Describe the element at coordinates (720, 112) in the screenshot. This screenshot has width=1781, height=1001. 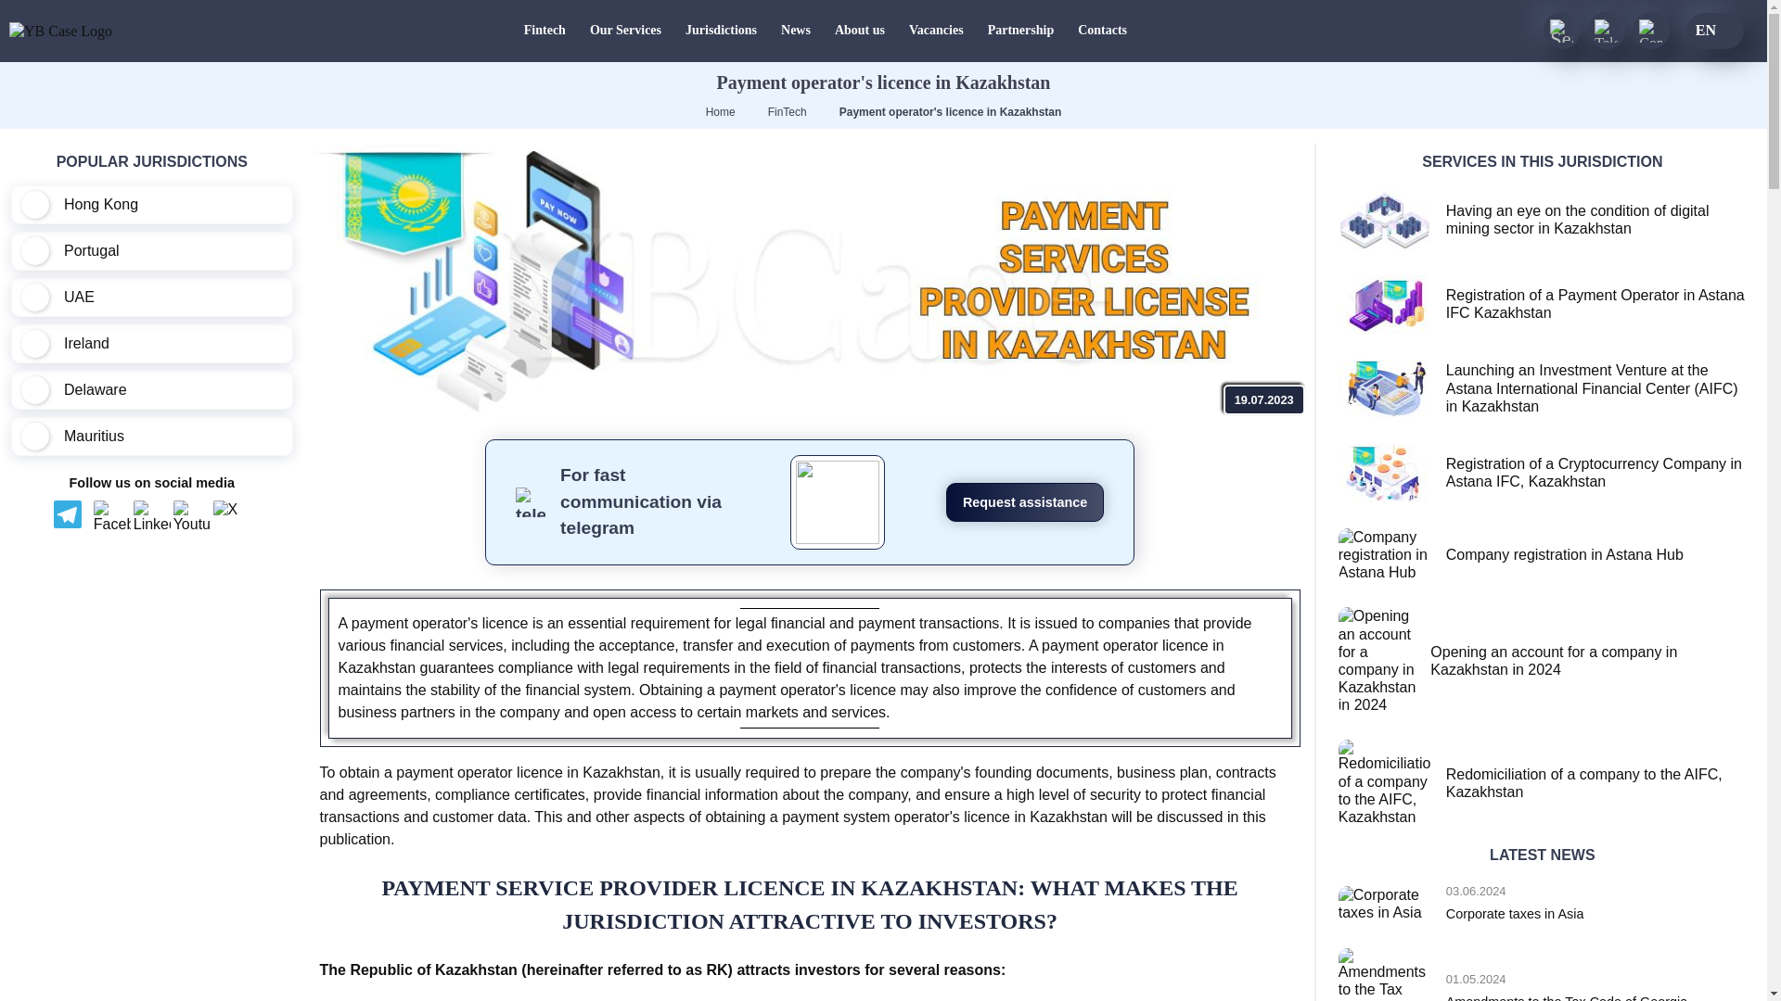
I see `Home` at that location.